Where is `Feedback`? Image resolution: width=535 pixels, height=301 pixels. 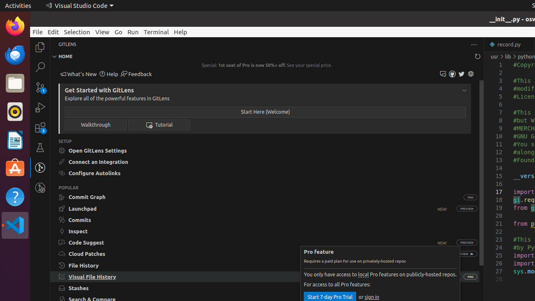
Feedback is located at coordinates (136, 74).